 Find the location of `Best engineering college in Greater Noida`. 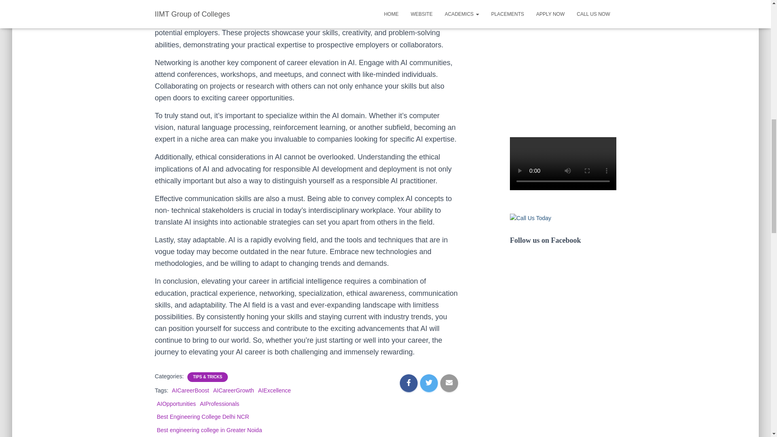

Best engineering college in Greater Noida is located at coordinates (210, 430).